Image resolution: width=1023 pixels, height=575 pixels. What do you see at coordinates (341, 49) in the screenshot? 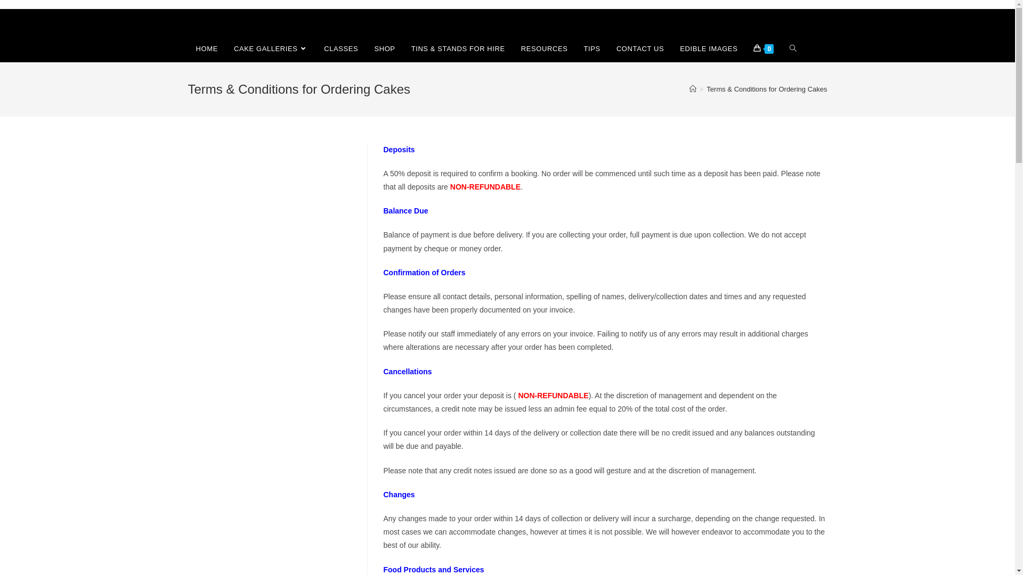
I see `CLASSES` at bounding box center [341, 49].